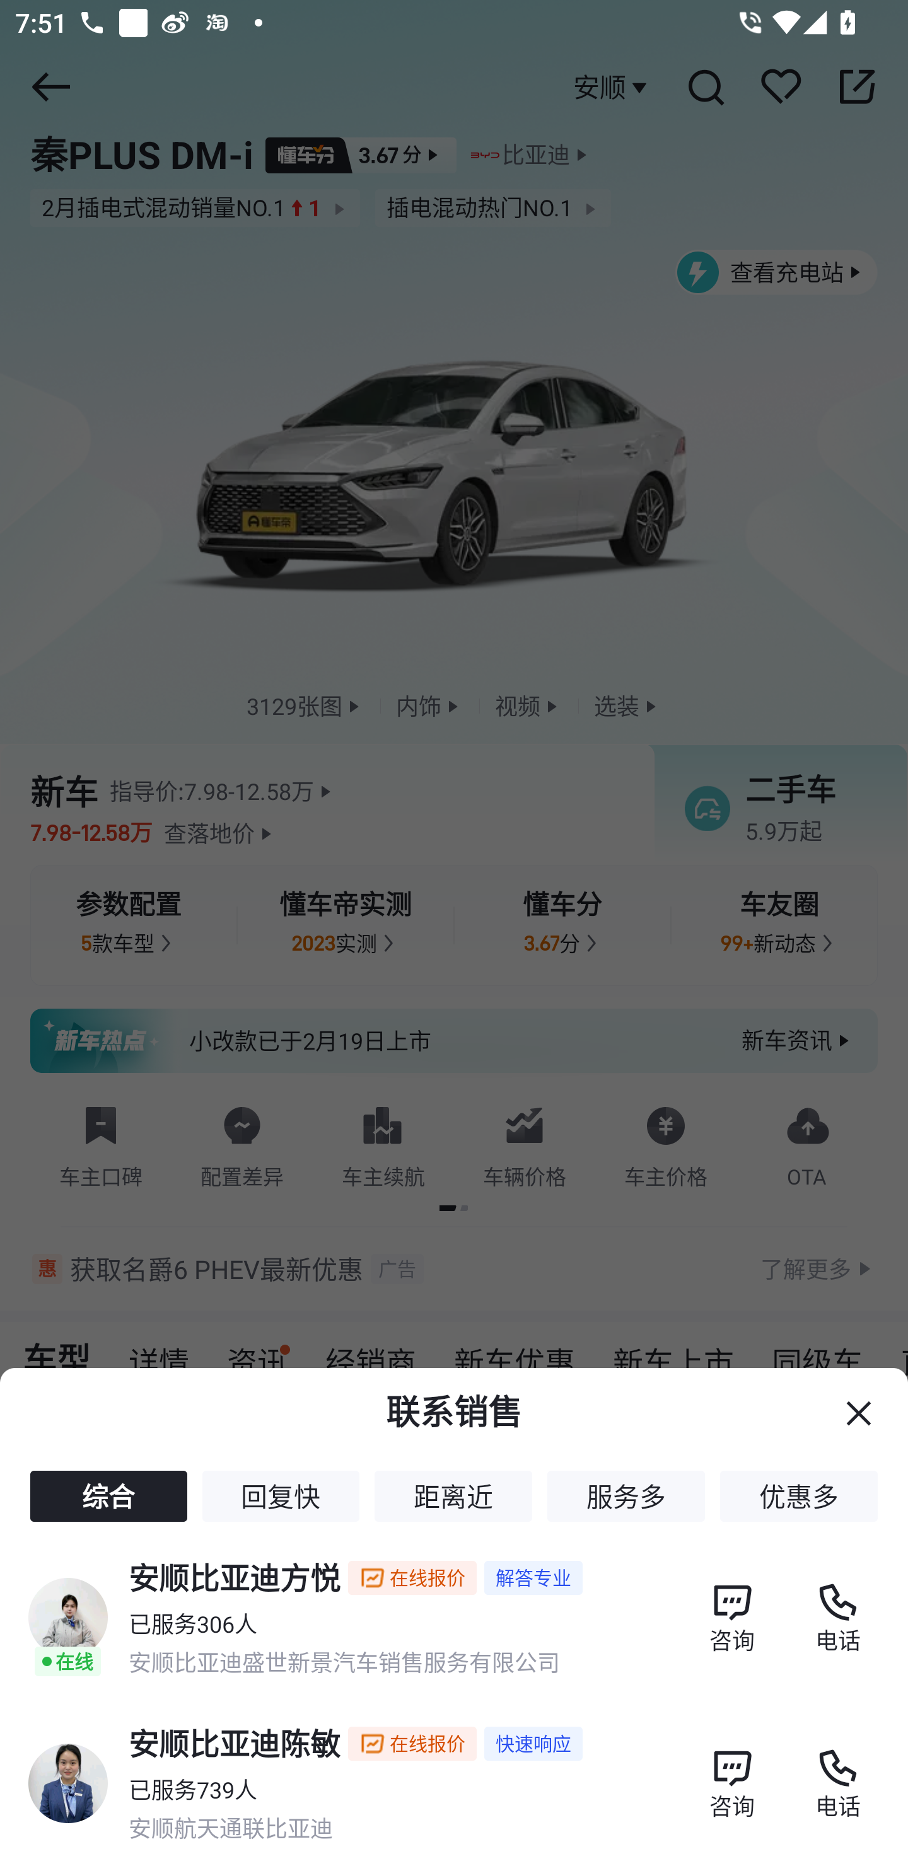  Describe the element at coordinates (626, 1497) in the screenshot. I see `服务多` at that location.